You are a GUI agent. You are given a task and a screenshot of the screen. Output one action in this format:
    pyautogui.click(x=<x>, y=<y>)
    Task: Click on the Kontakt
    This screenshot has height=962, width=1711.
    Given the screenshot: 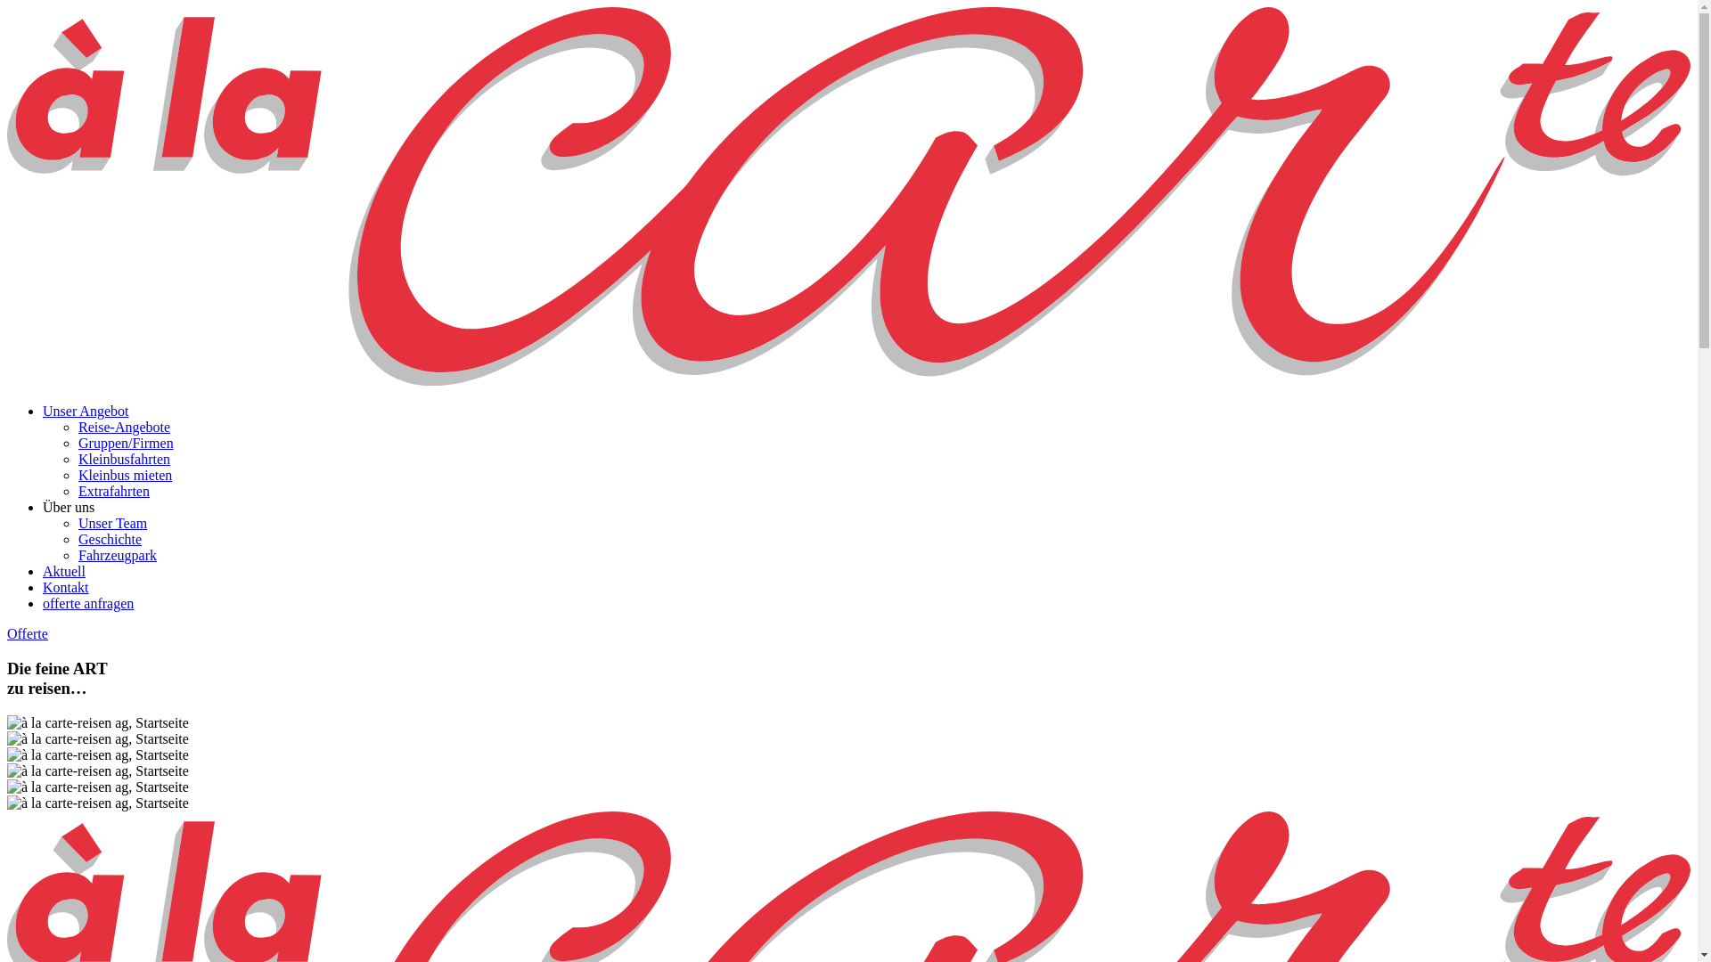 What is the action you would take?
    pyautogui.click(x=66, y=588)
    